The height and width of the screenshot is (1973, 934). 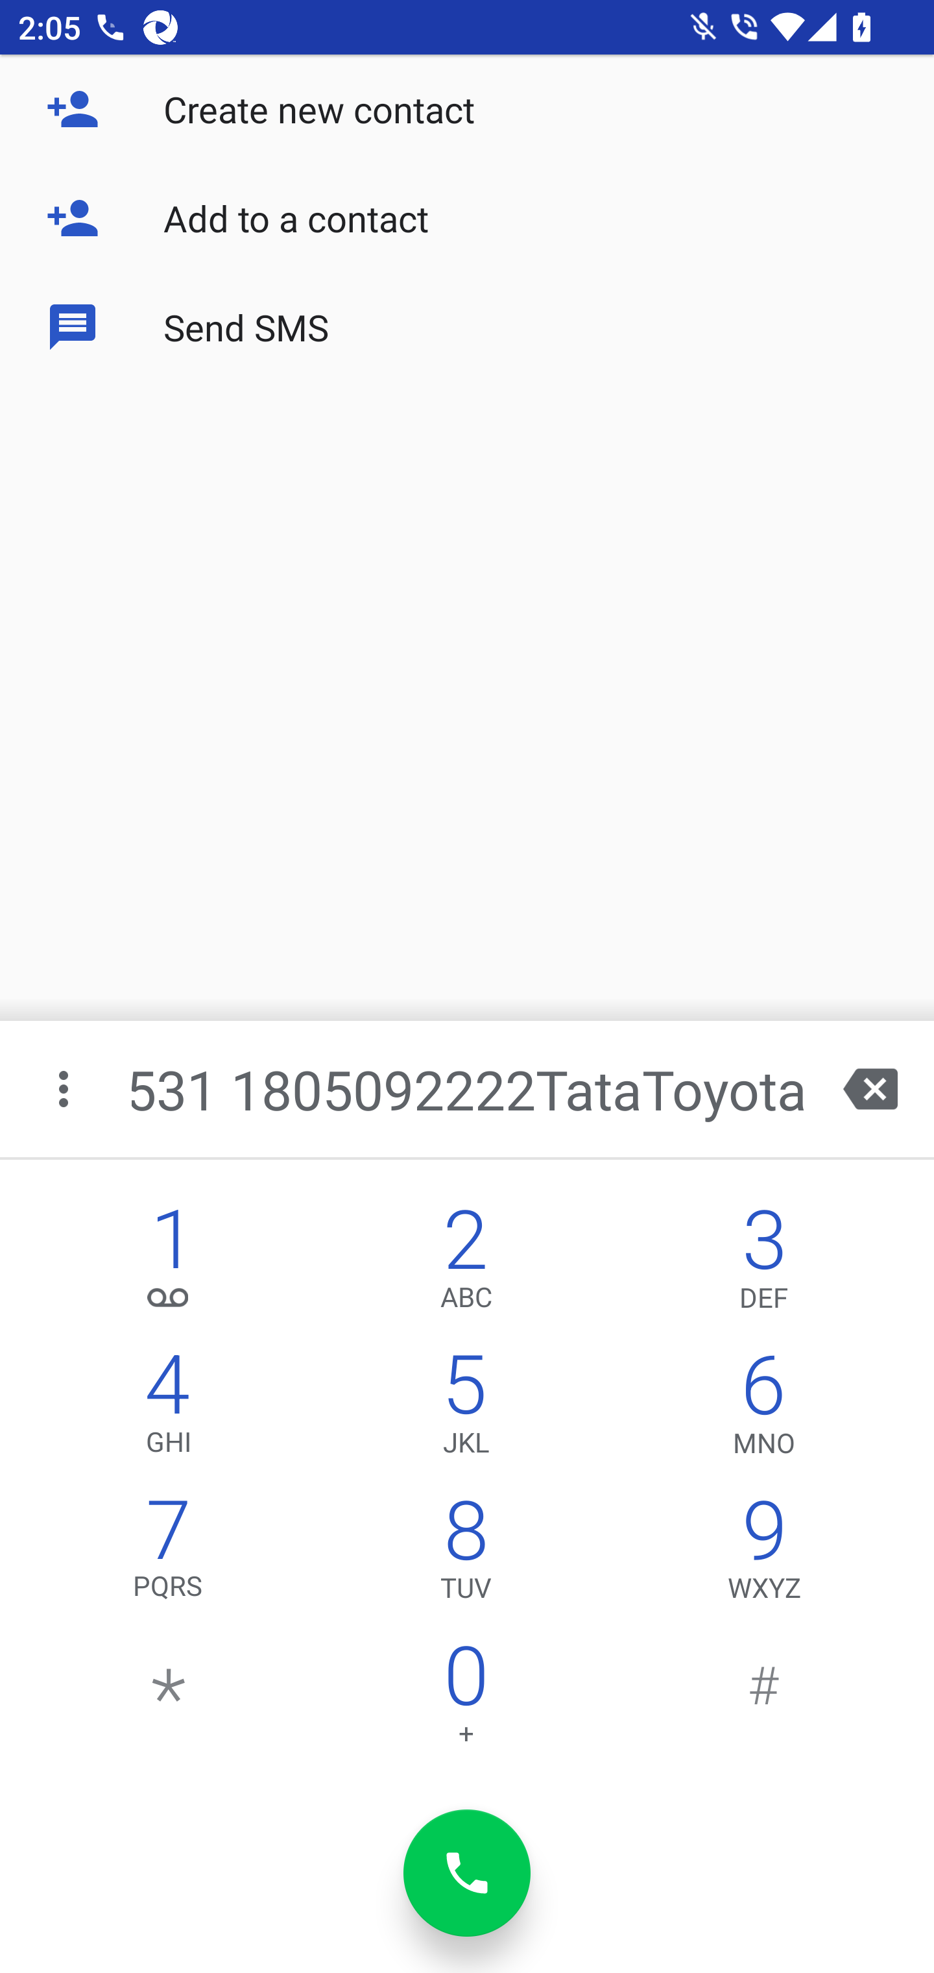 I want to click on +49 531 1805092222TataToyota, so click(x=470, y=1089).